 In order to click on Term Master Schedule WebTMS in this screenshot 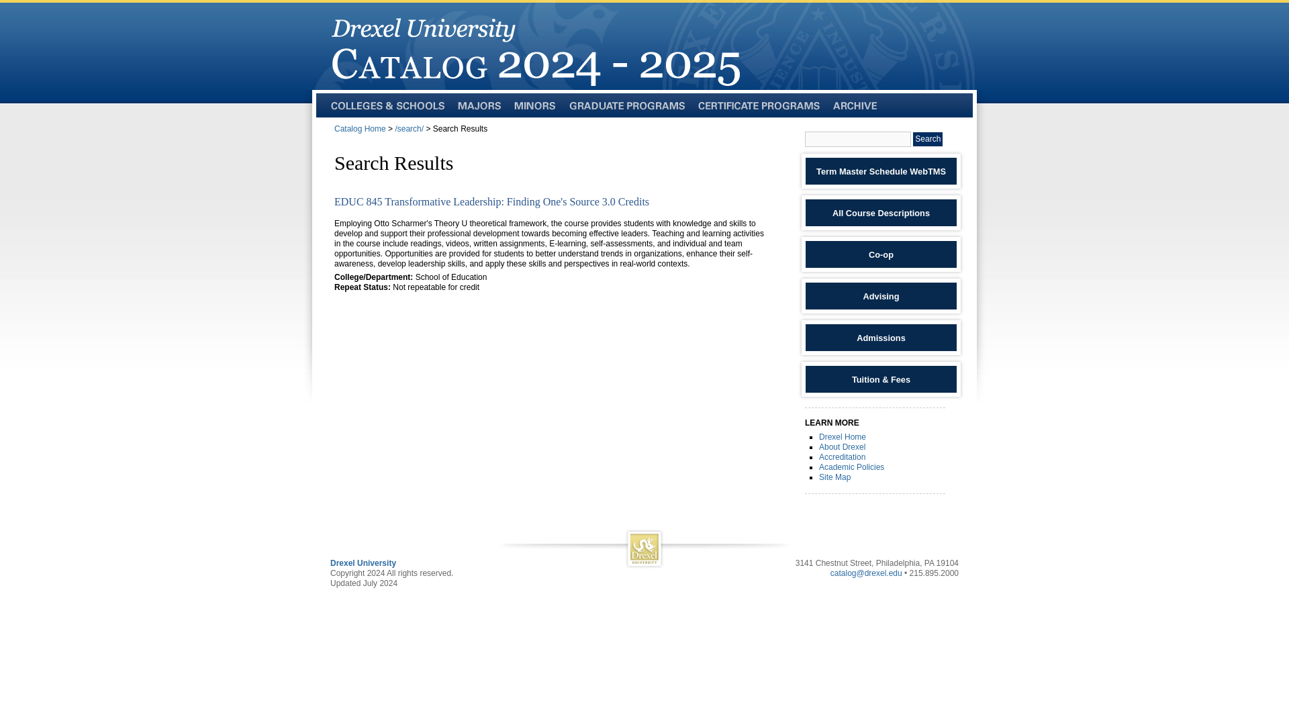, I will do `click(881, 171)`.